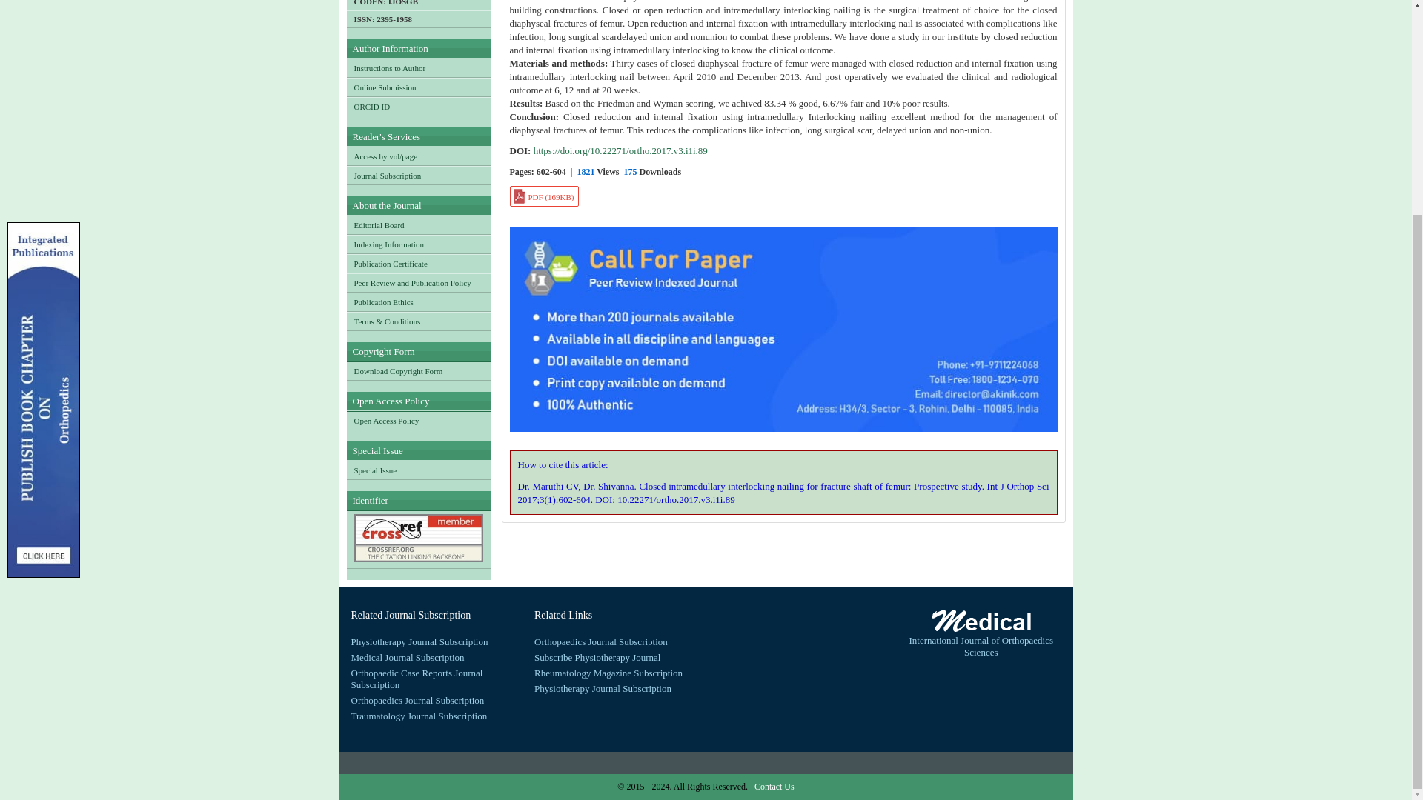  Describe the element at coordinates (419, 371) in the screenshot. I see `Download Copyright Form` at that location.